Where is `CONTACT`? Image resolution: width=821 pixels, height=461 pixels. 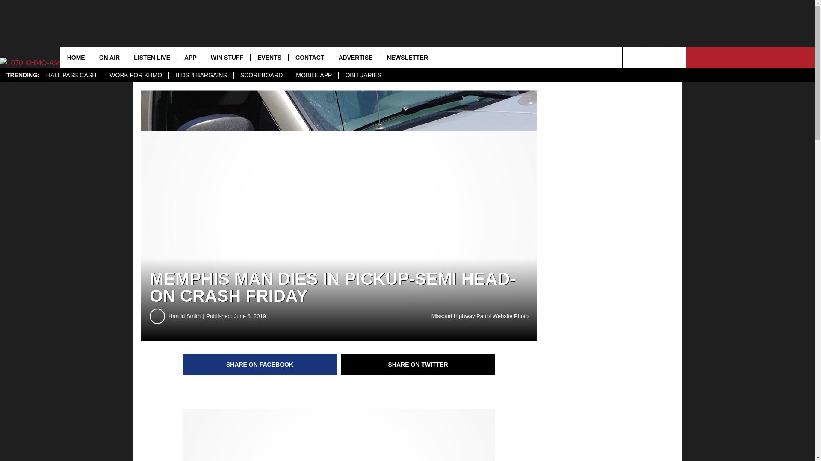 CONTACT is located at coordinates (309, 57).